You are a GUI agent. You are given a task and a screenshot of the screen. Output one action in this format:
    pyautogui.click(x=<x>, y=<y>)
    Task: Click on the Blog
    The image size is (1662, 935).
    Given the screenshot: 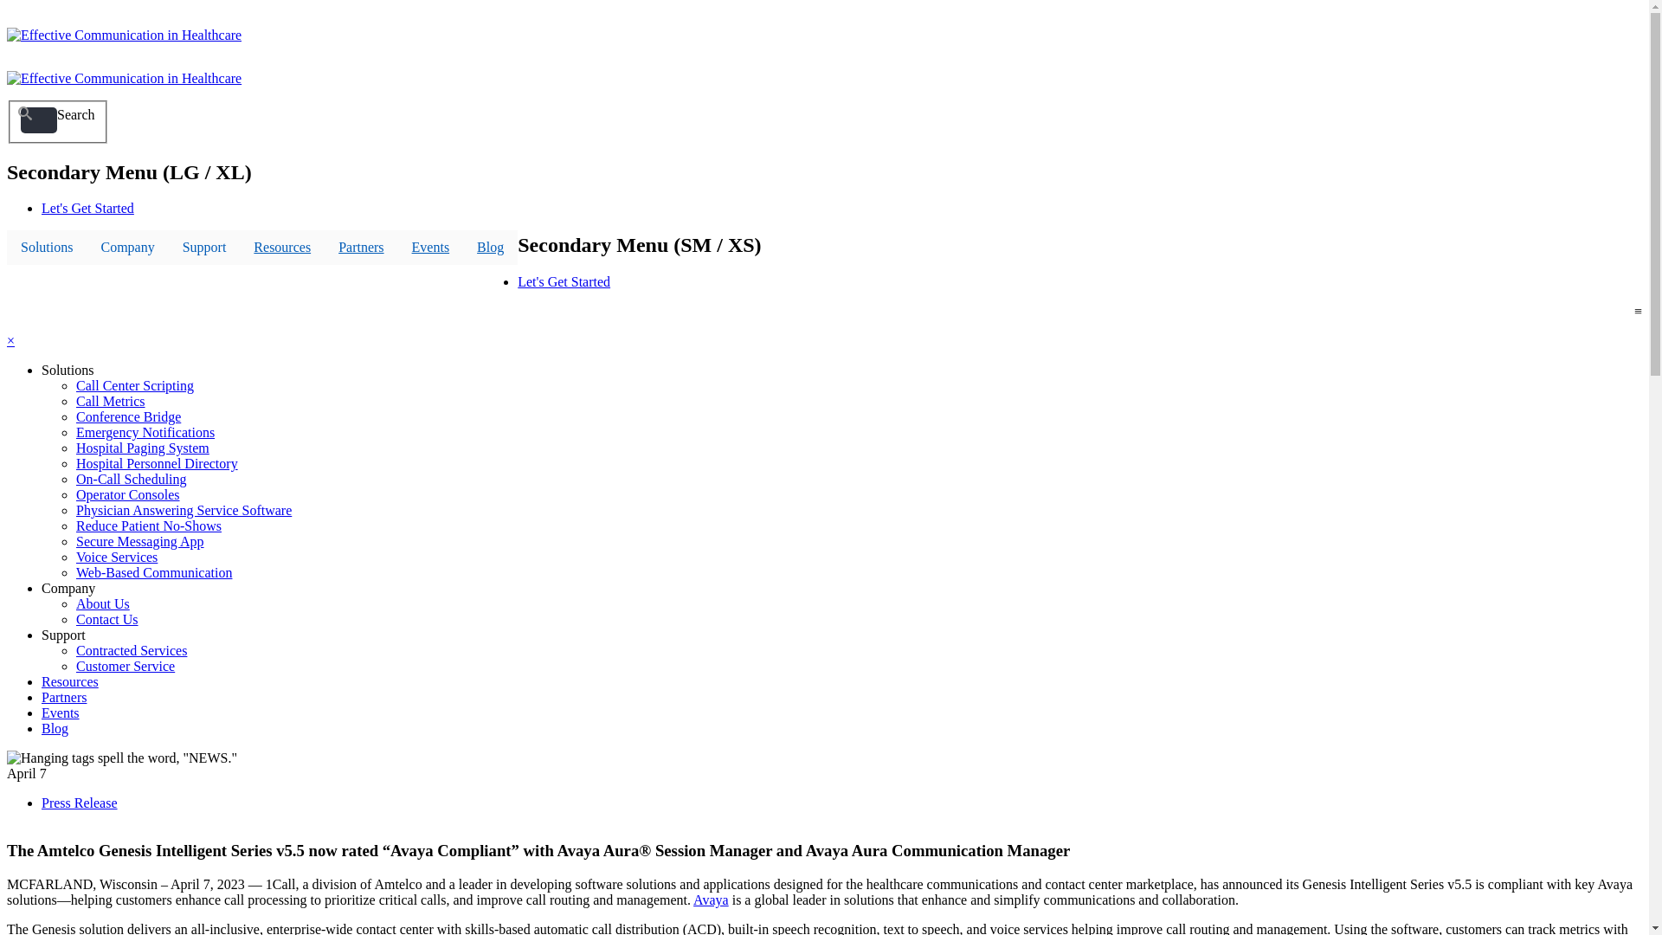 What is the action you would take?
    pyautogui.click(x=55, y=729)
    